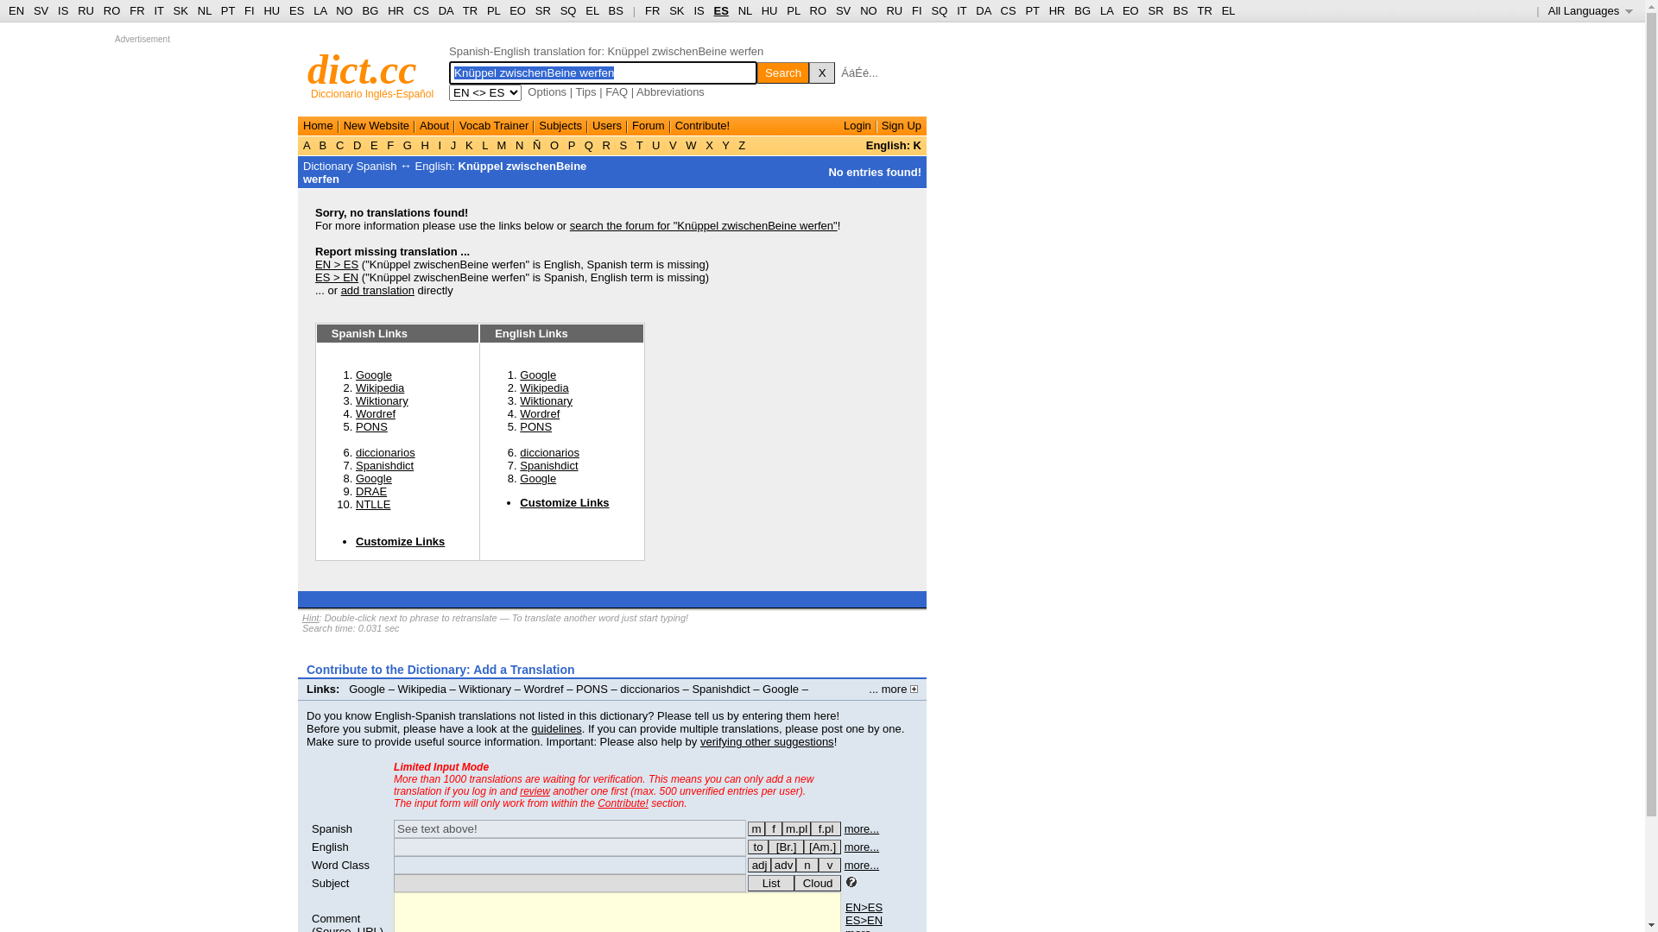 The width and height of the screenshot is (1658, 932). Describe the element at coordinates (720, 689) in the screenshot. I see `Spanishdict` at that location.